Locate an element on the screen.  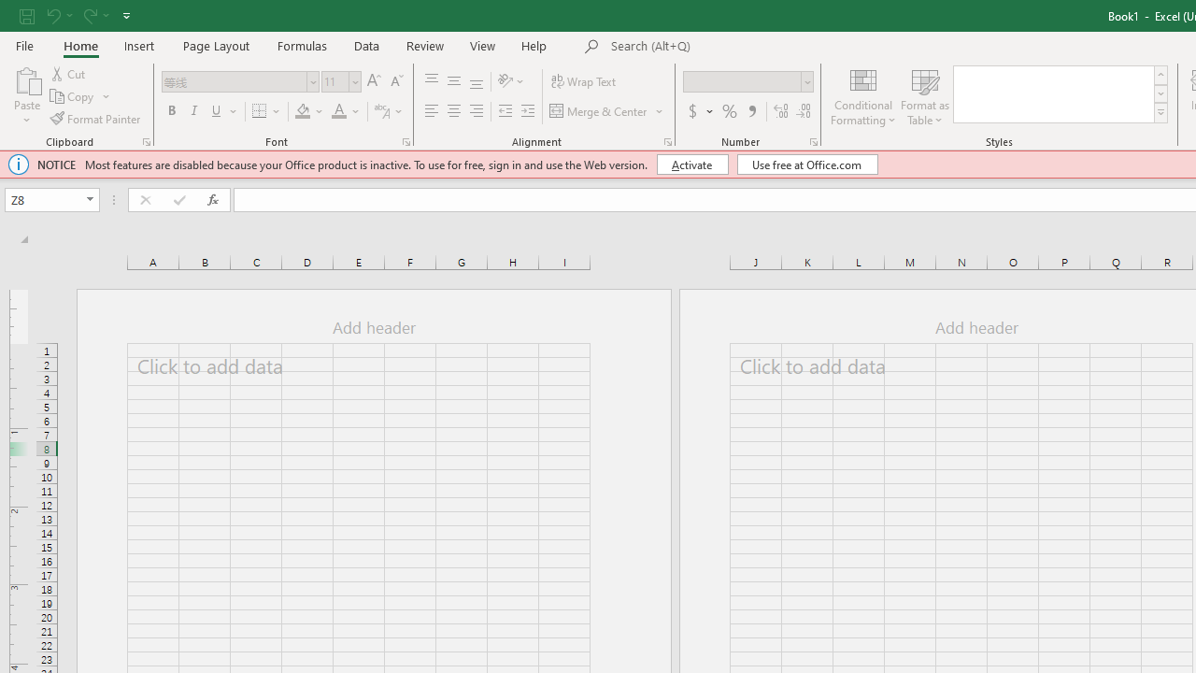
Decrease Decimal is located at coordinates (803, 112).